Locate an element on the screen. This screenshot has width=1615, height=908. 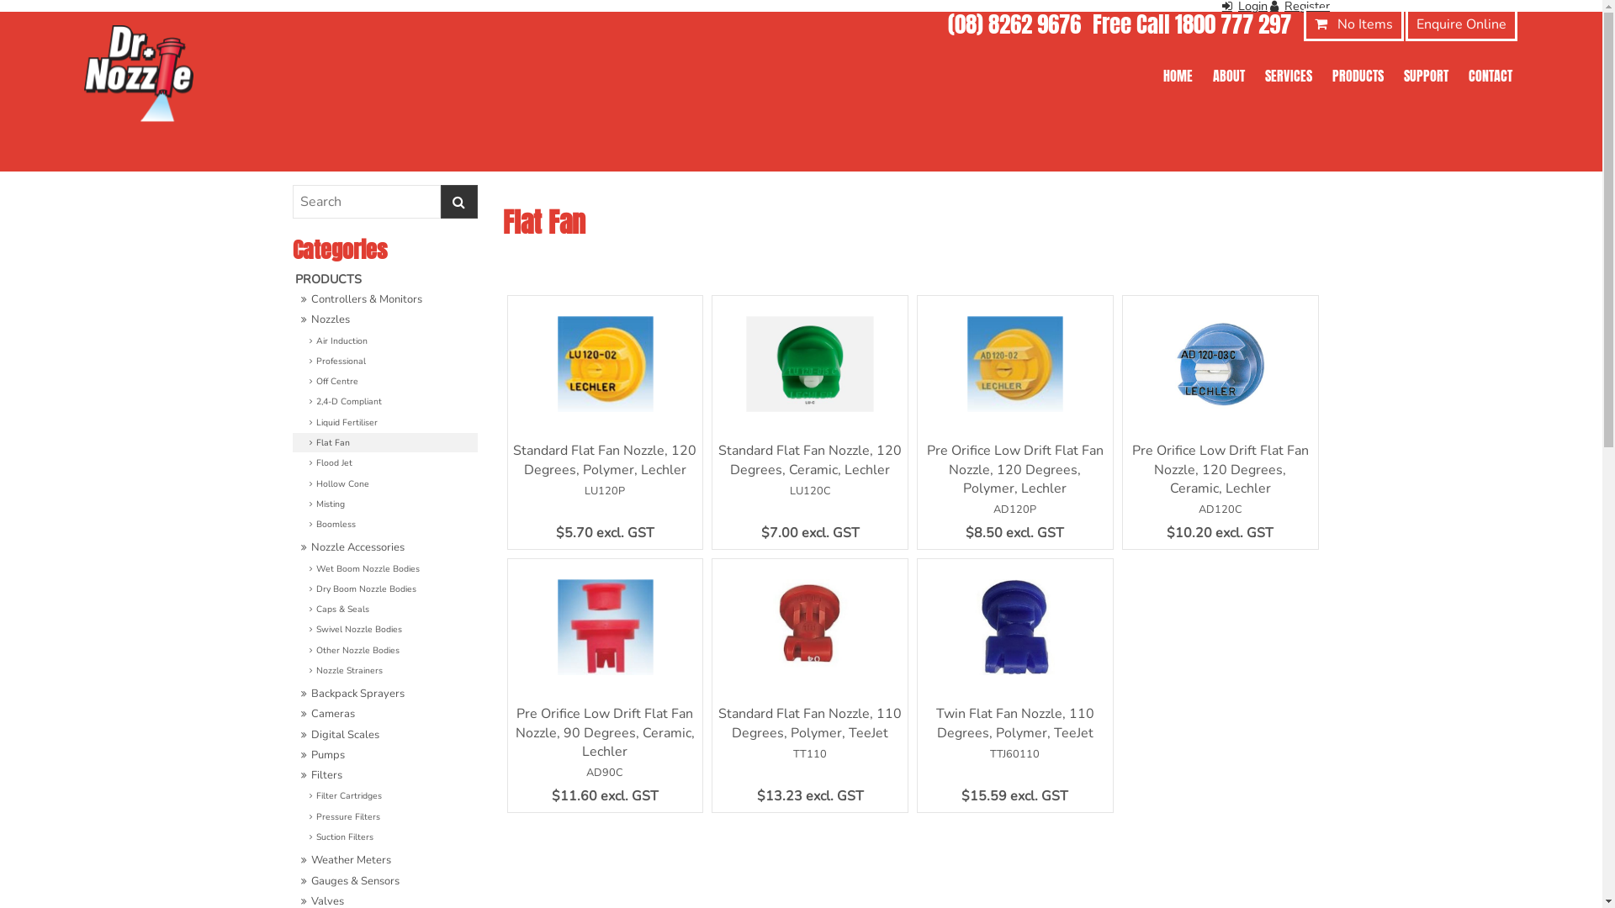
CONTACT is located at coordinates (1491, 76).